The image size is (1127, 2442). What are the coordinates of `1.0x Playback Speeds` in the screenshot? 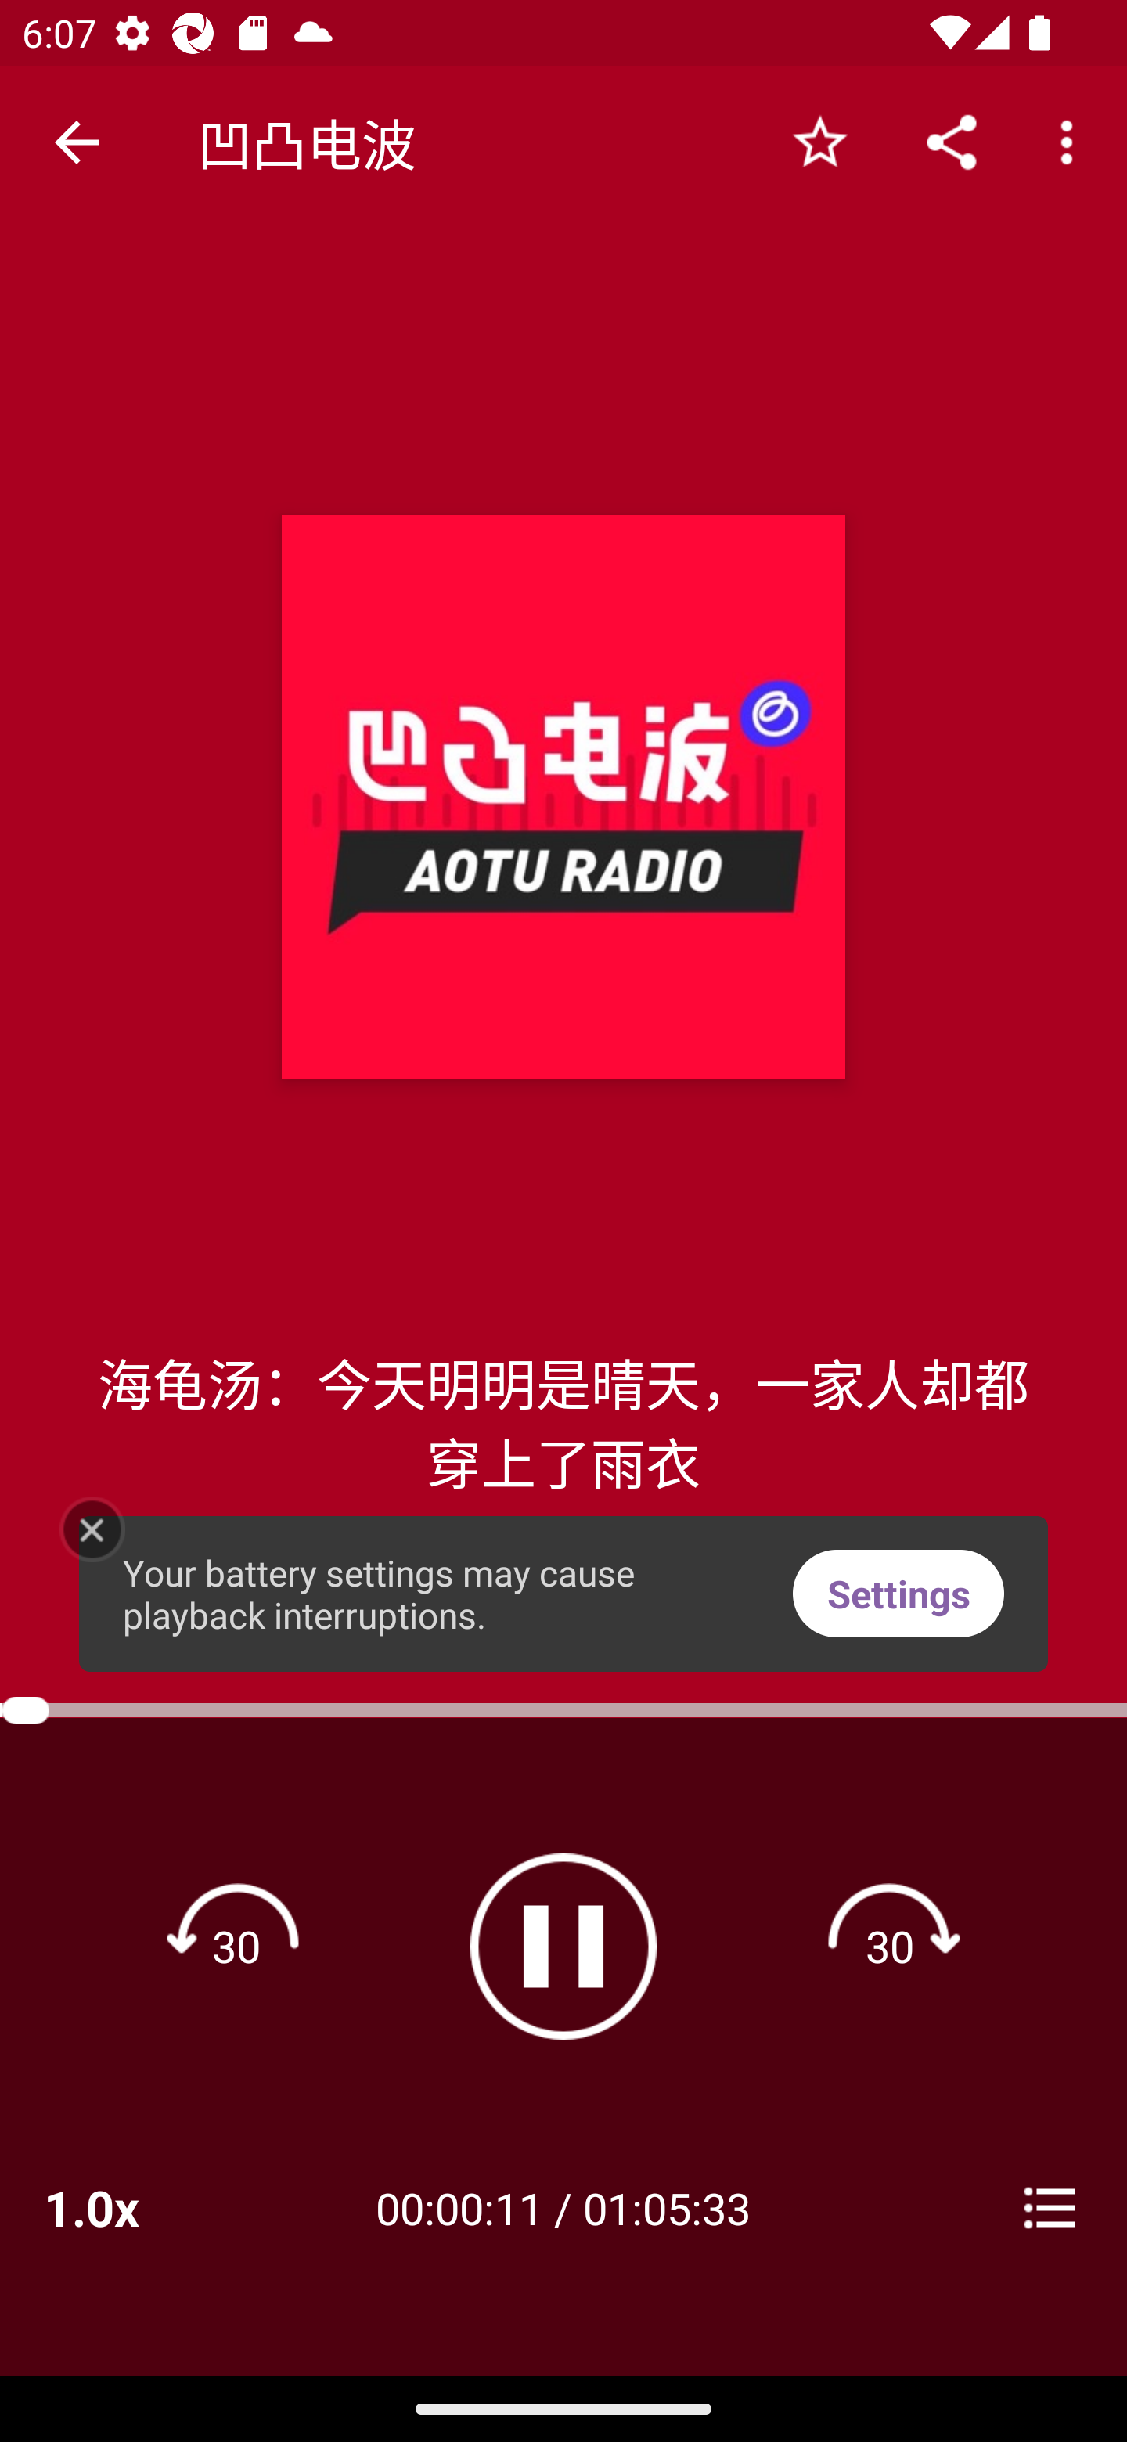 It's located at (131, 2207).